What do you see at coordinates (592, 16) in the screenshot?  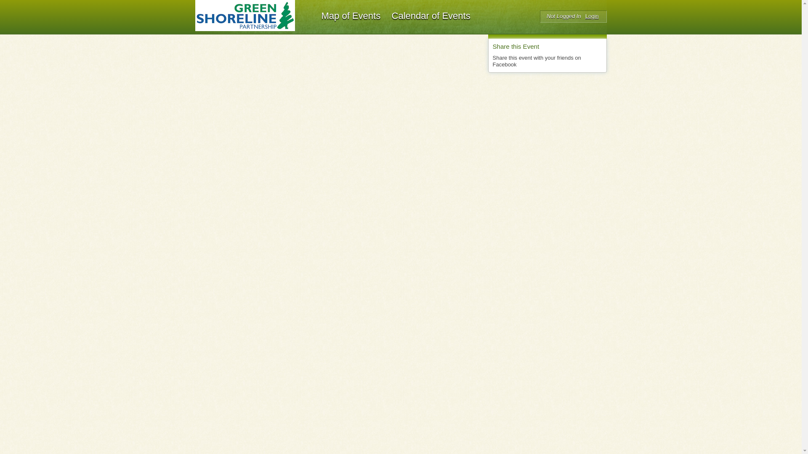 I see `Login` at bounding box center [592, 16].